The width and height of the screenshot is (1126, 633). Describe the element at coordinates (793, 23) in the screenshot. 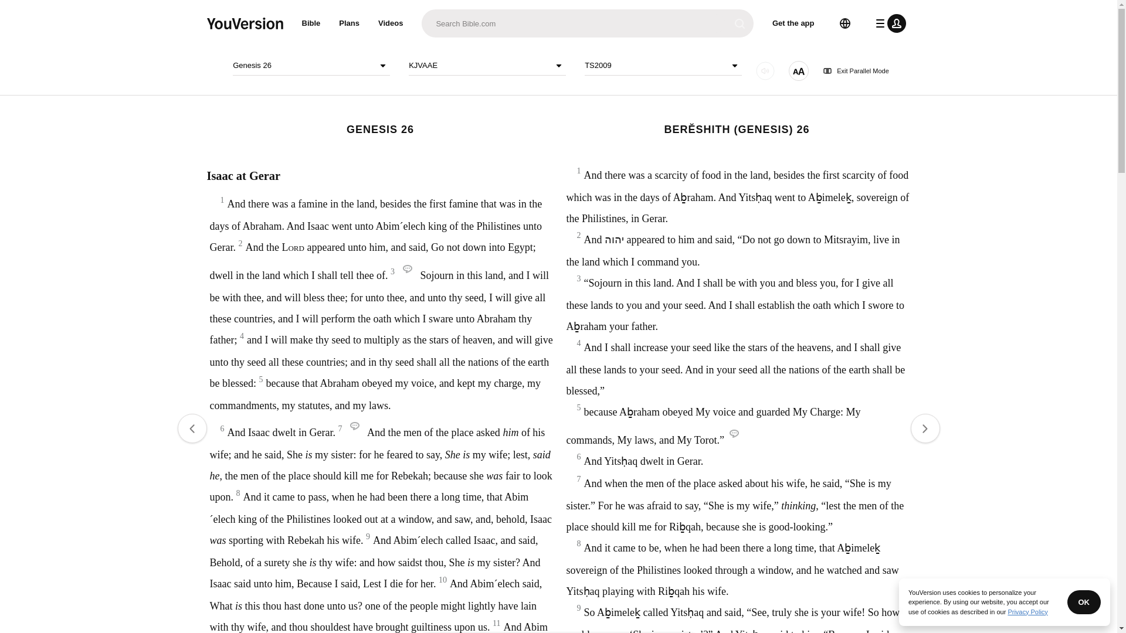

I see `Get the app` at that location.